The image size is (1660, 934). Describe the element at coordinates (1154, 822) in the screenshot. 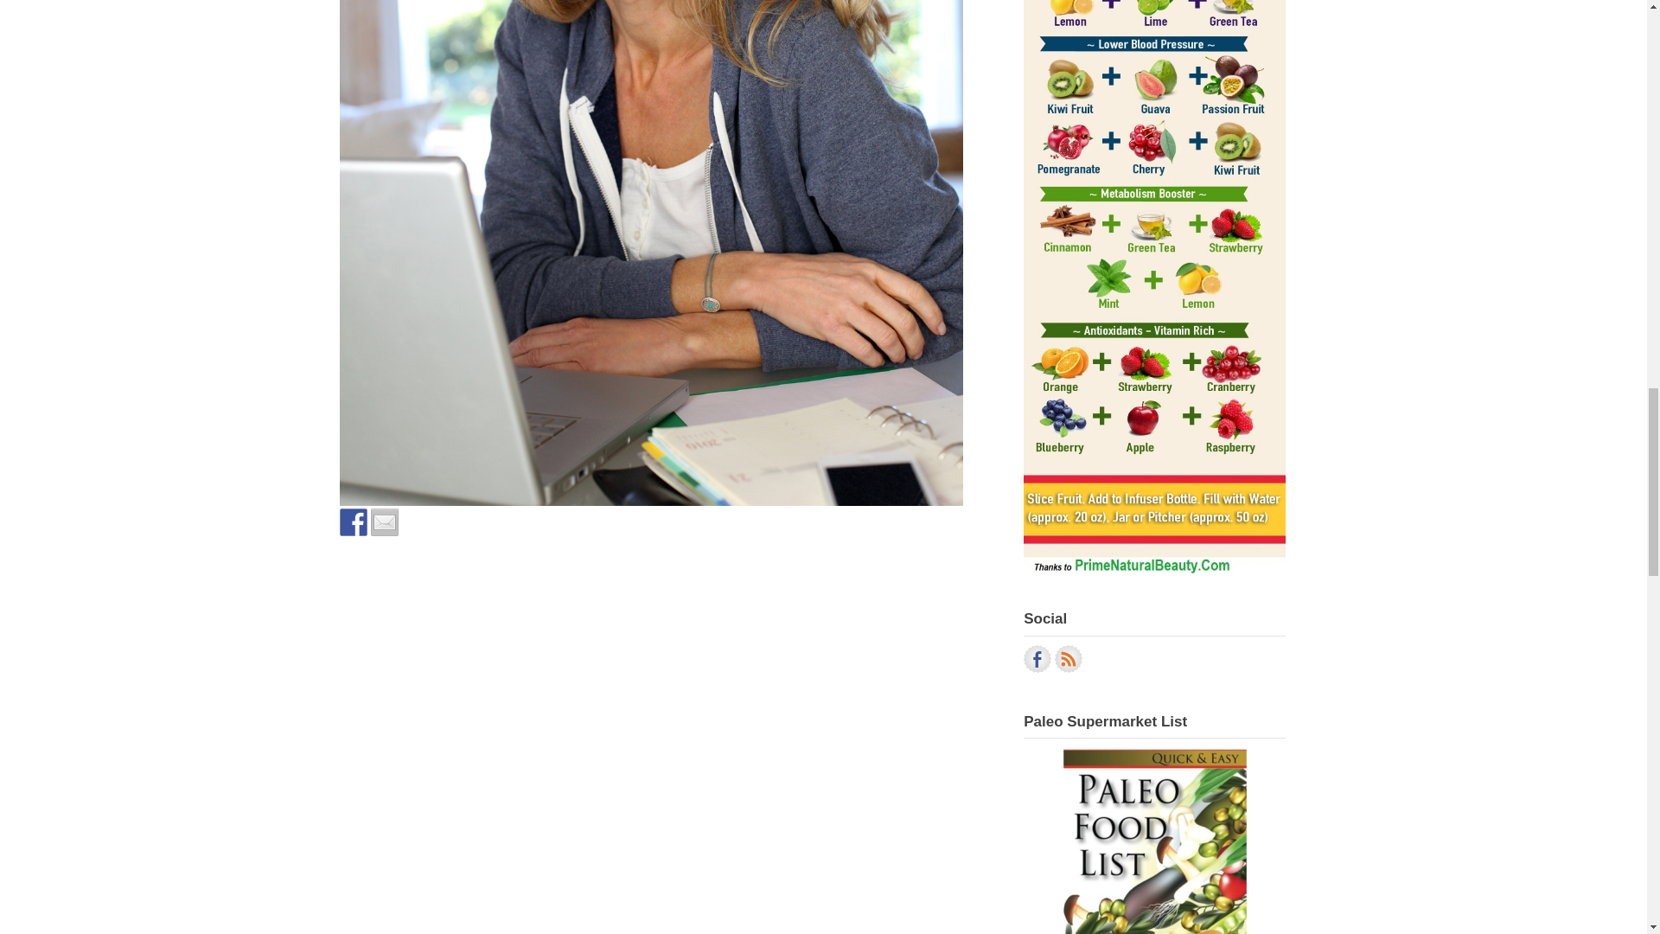

I see `Paleo Food List: Food Guide by Jane Burton` at that location.